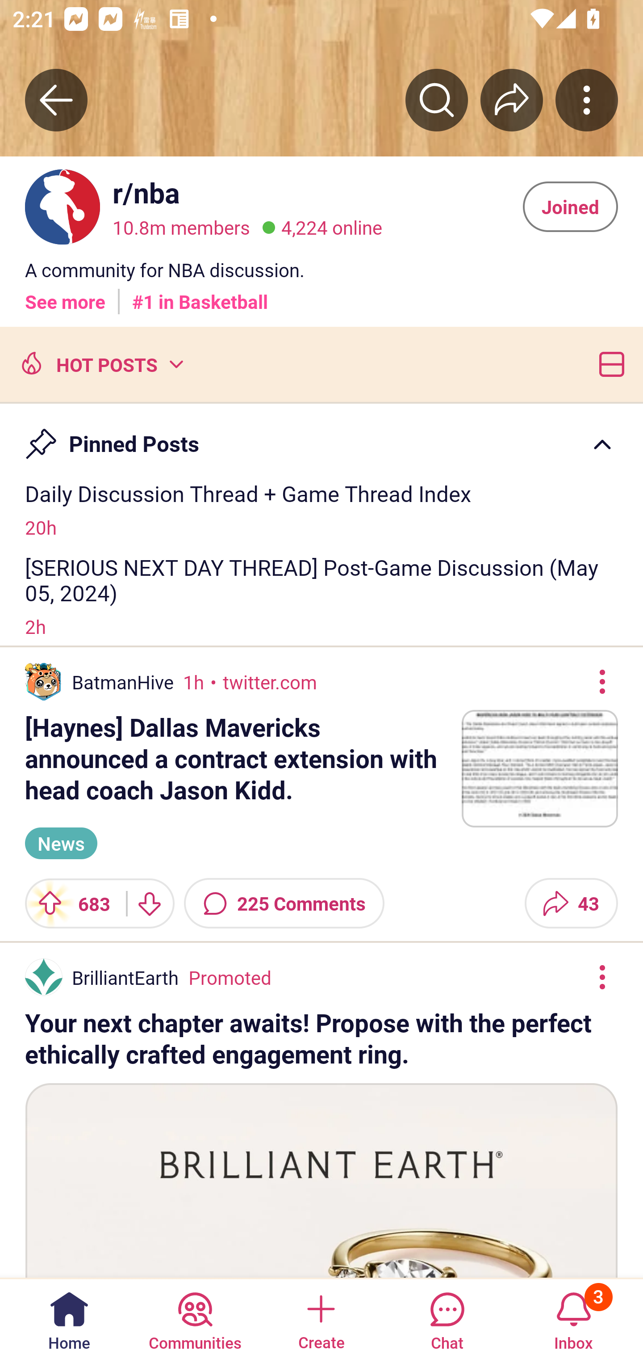 The height and width of the screenshot is (1359, 643). What do you see at coordinates (195, 1318) in the screenshot?
I see `Communities` at bounding box center [195, 1318].